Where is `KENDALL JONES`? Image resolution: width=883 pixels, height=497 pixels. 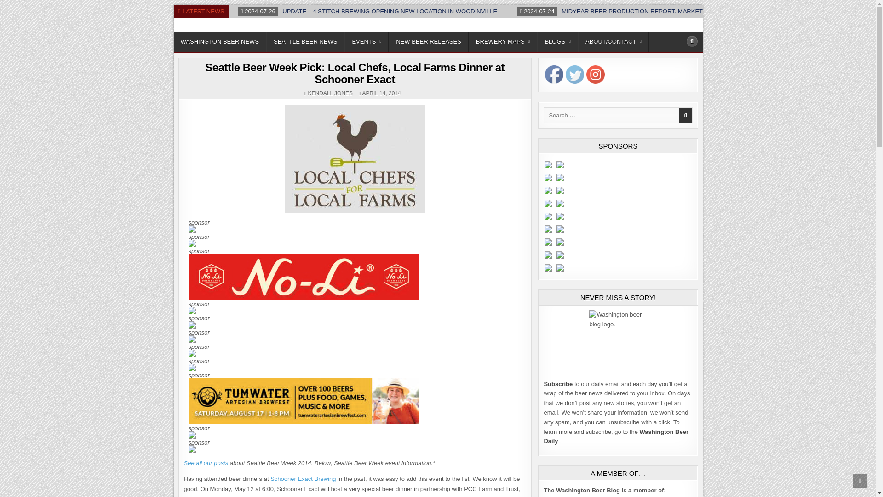
KENDALL JONES is located at coordinates (330, 93).